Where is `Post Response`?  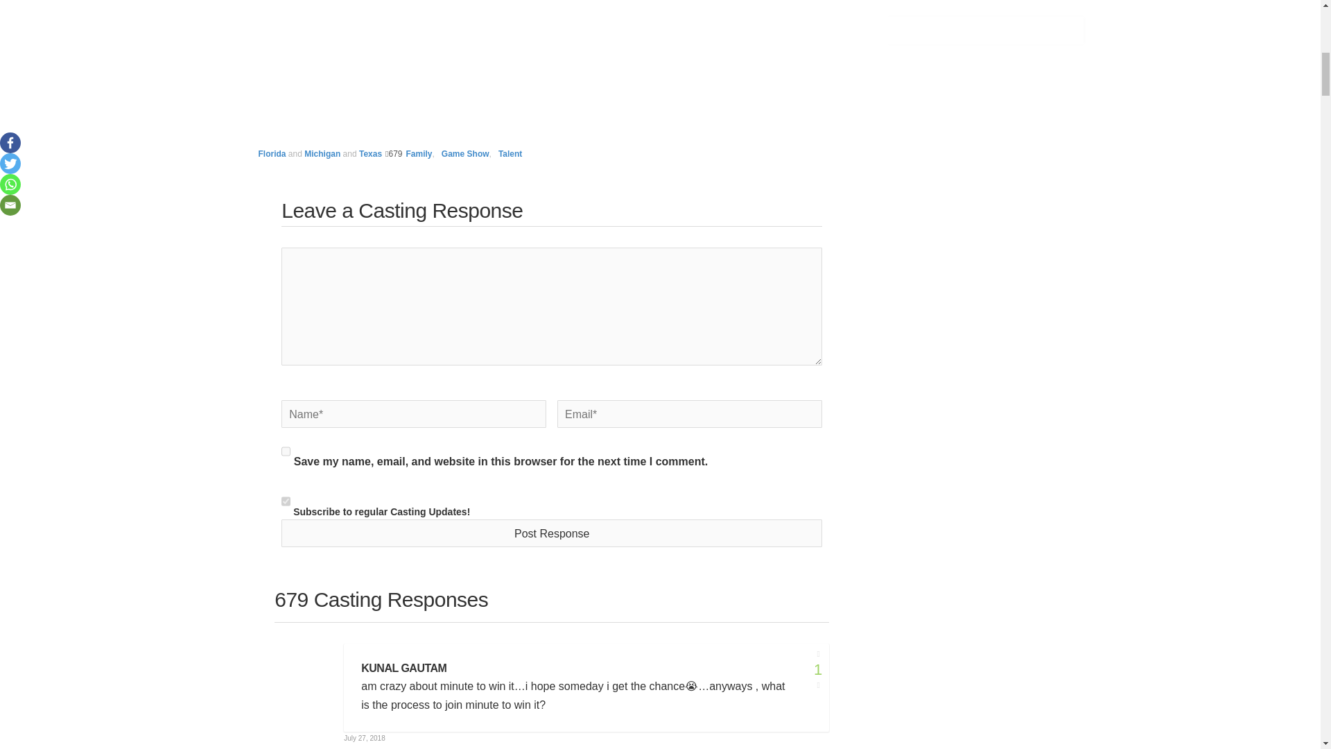 Post Response is located at coordinates (552, 533).